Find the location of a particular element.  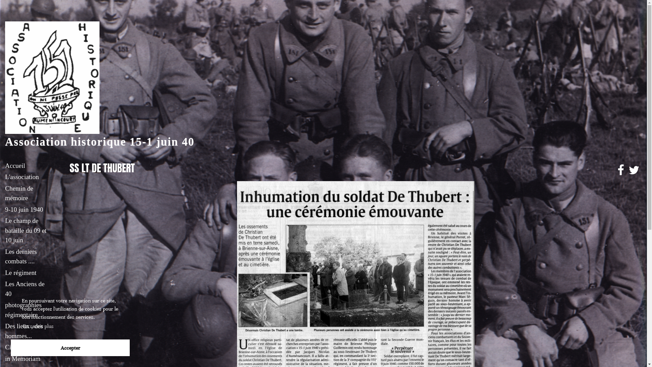

Des lieux , des hommes... is located at coordinates (27, 331).